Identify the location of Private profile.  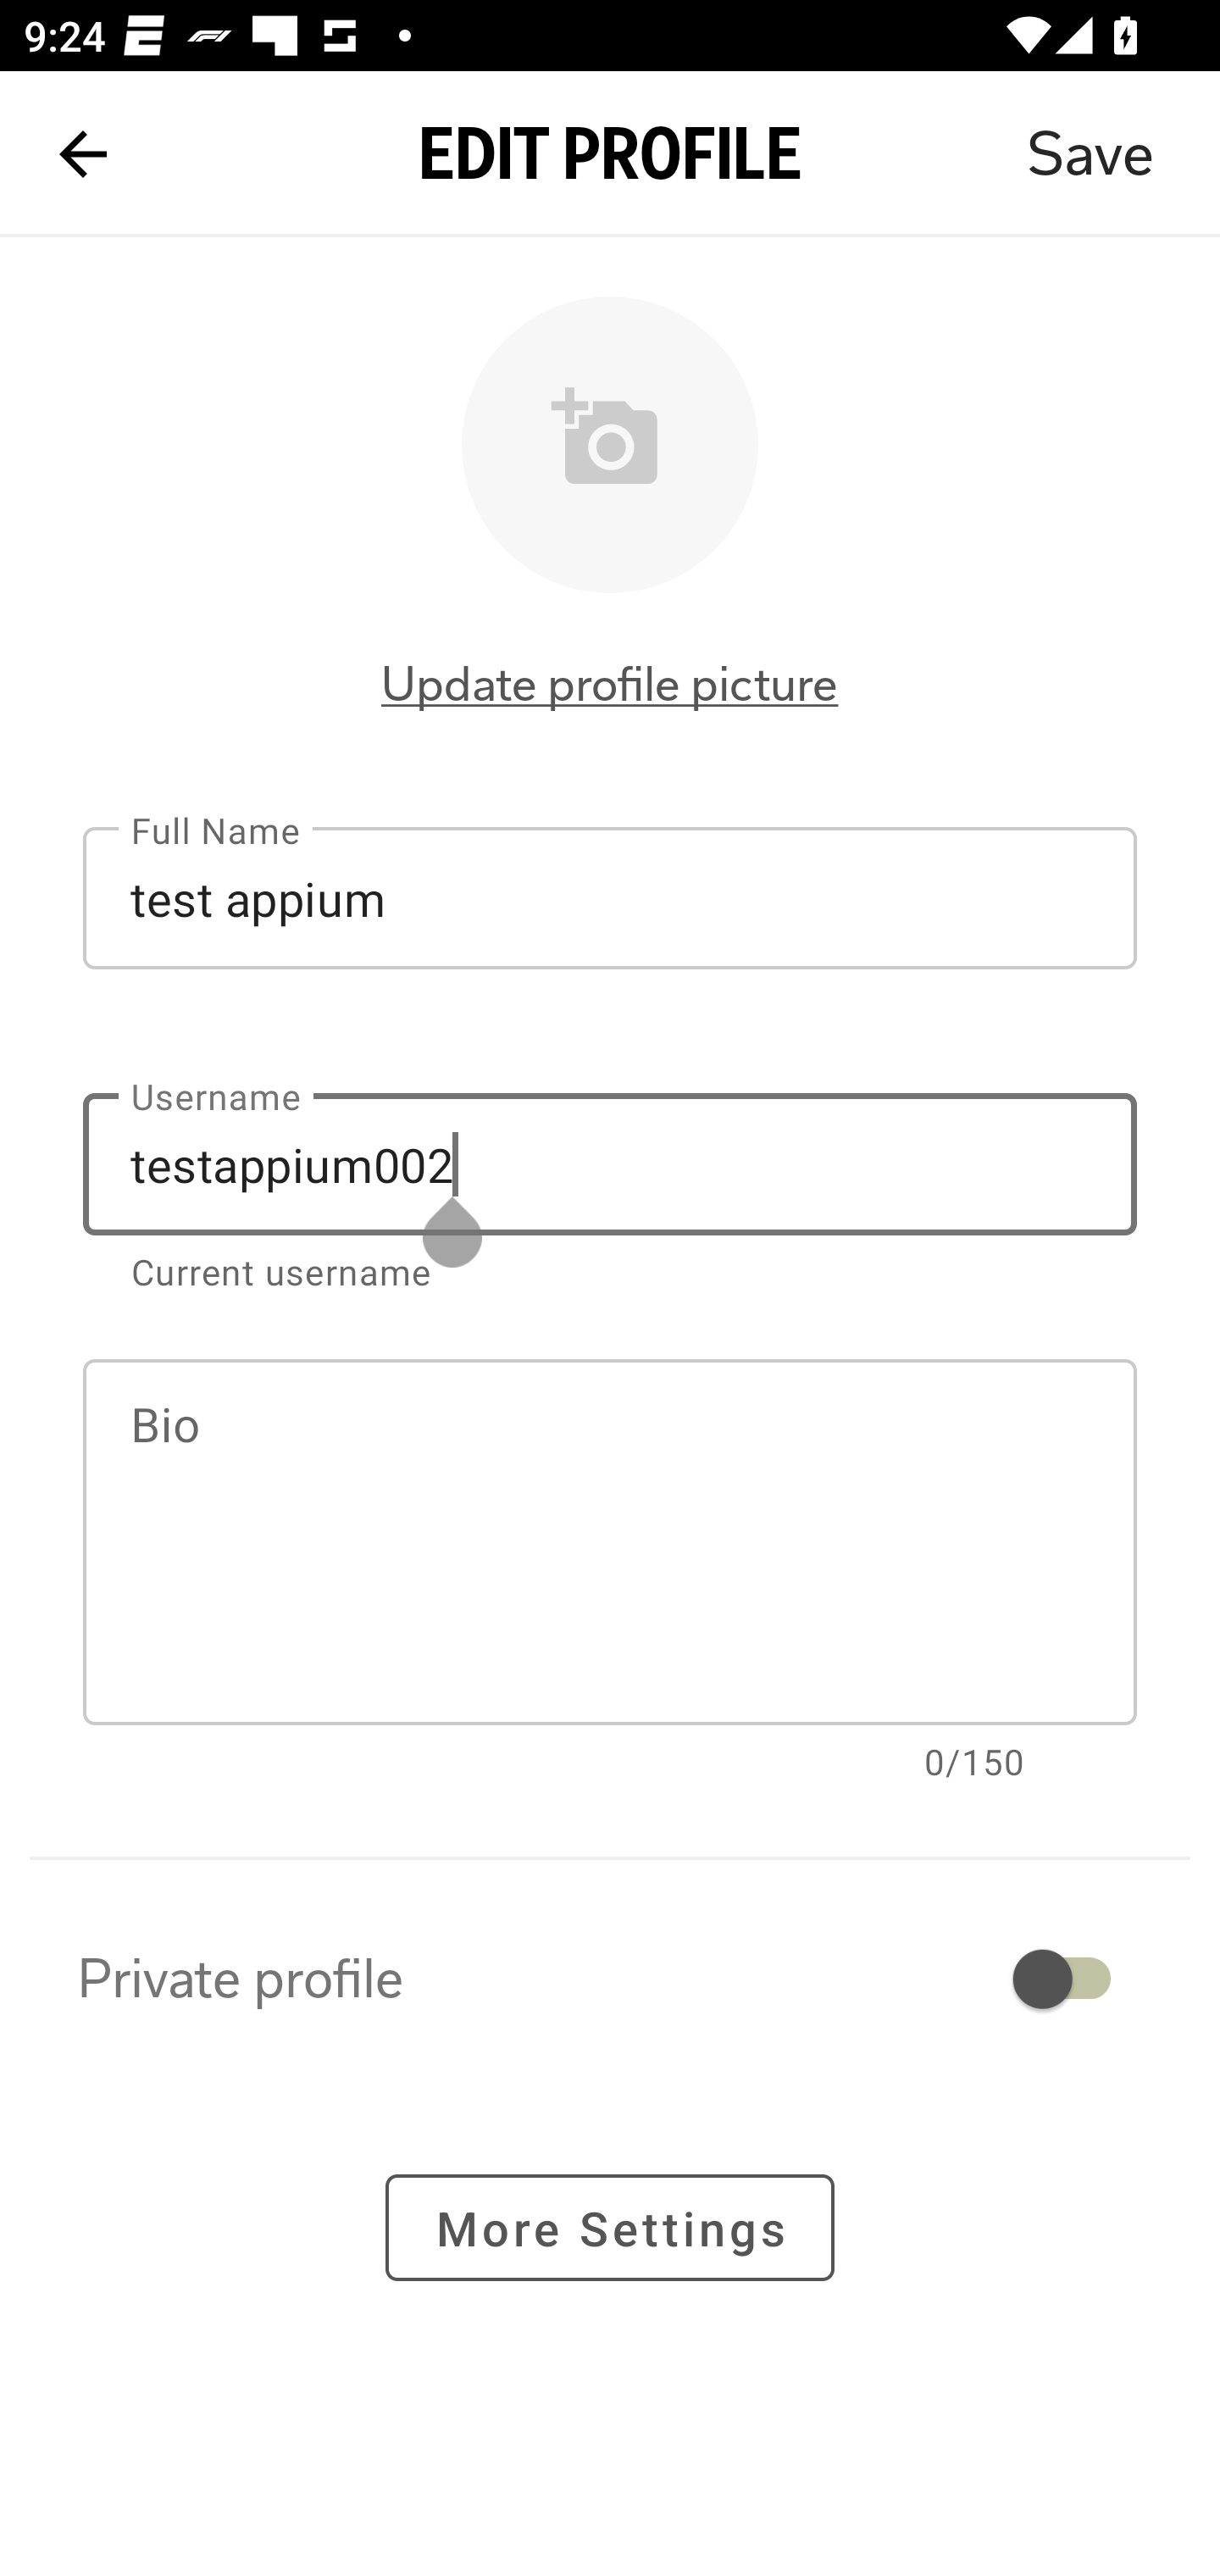
(610, 1978).